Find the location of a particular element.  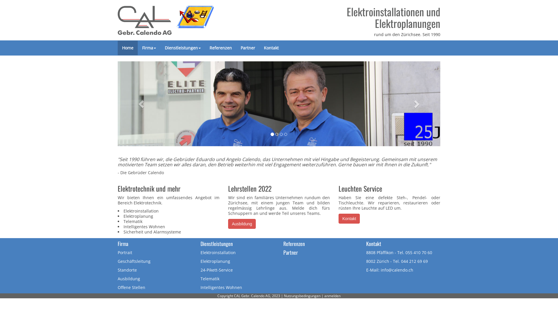

Kontakt is located at coordinates (349, 219).